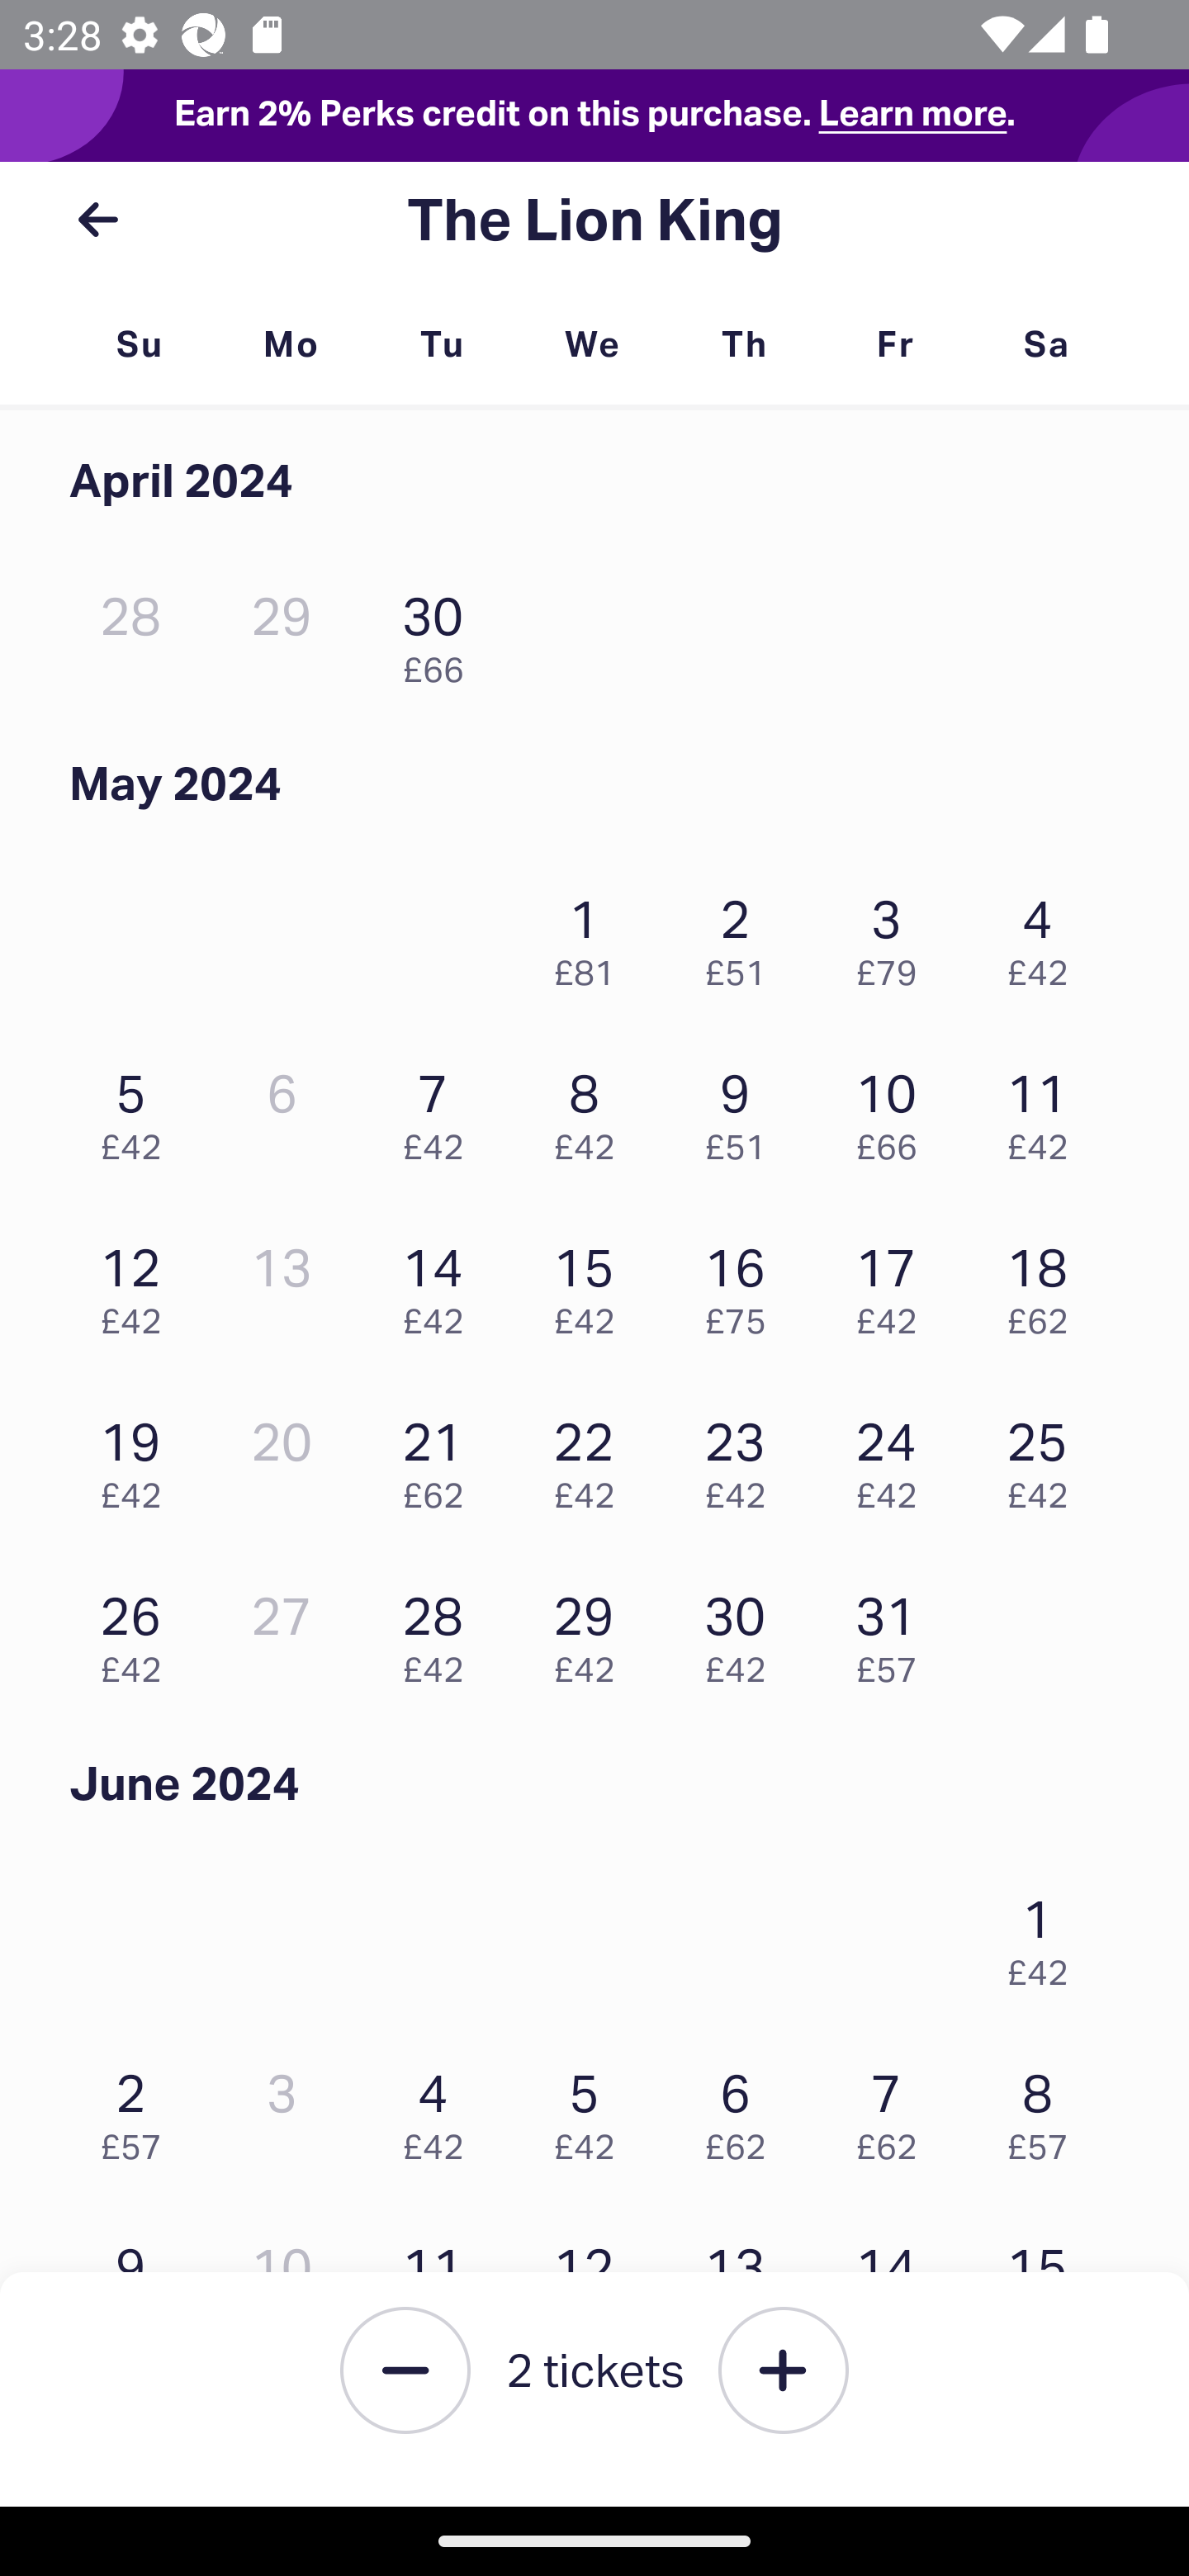  What do you see at coordinates (743, 935) in the screenshot?
I see `2 £51` at bounding box center [743, 935].